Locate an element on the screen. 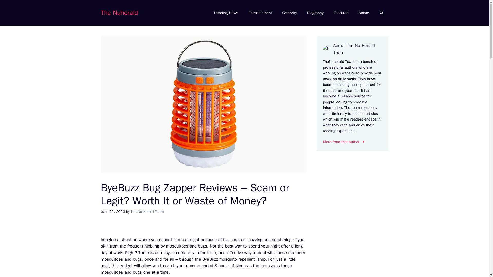  Anime is located at coordinates (364, 13).